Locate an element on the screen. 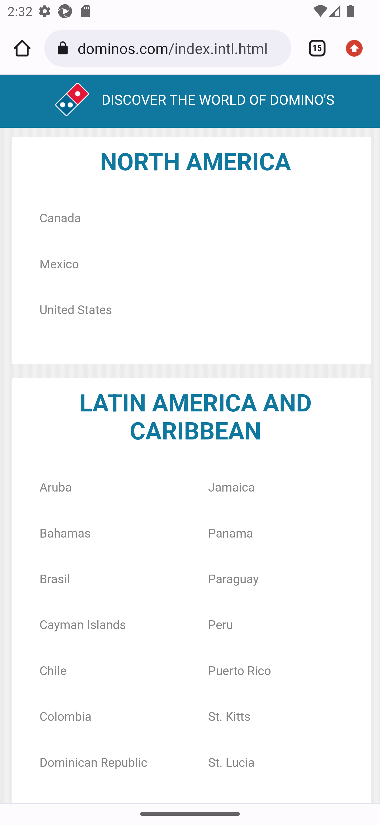 This screenshot has width=380, height=825. St. Lucia is located at coordinates (231, 762).